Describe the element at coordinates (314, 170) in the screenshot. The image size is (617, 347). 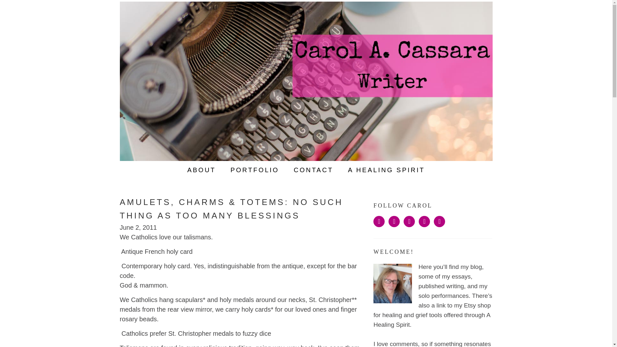
I see `CONTACT` at that location.